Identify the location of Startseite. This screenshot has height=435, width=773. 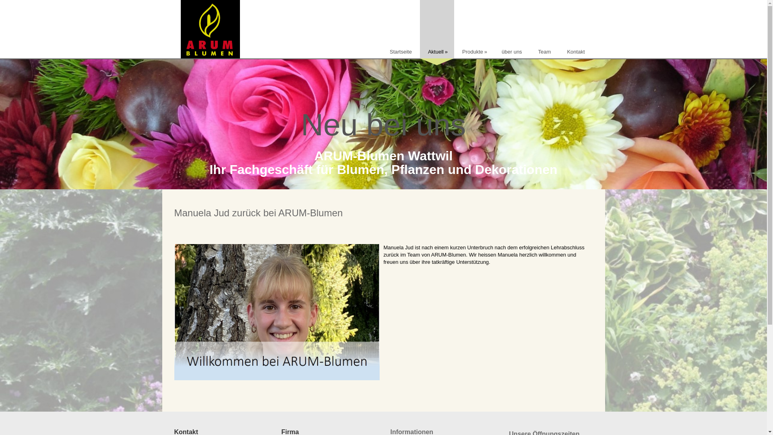
(401, 29).